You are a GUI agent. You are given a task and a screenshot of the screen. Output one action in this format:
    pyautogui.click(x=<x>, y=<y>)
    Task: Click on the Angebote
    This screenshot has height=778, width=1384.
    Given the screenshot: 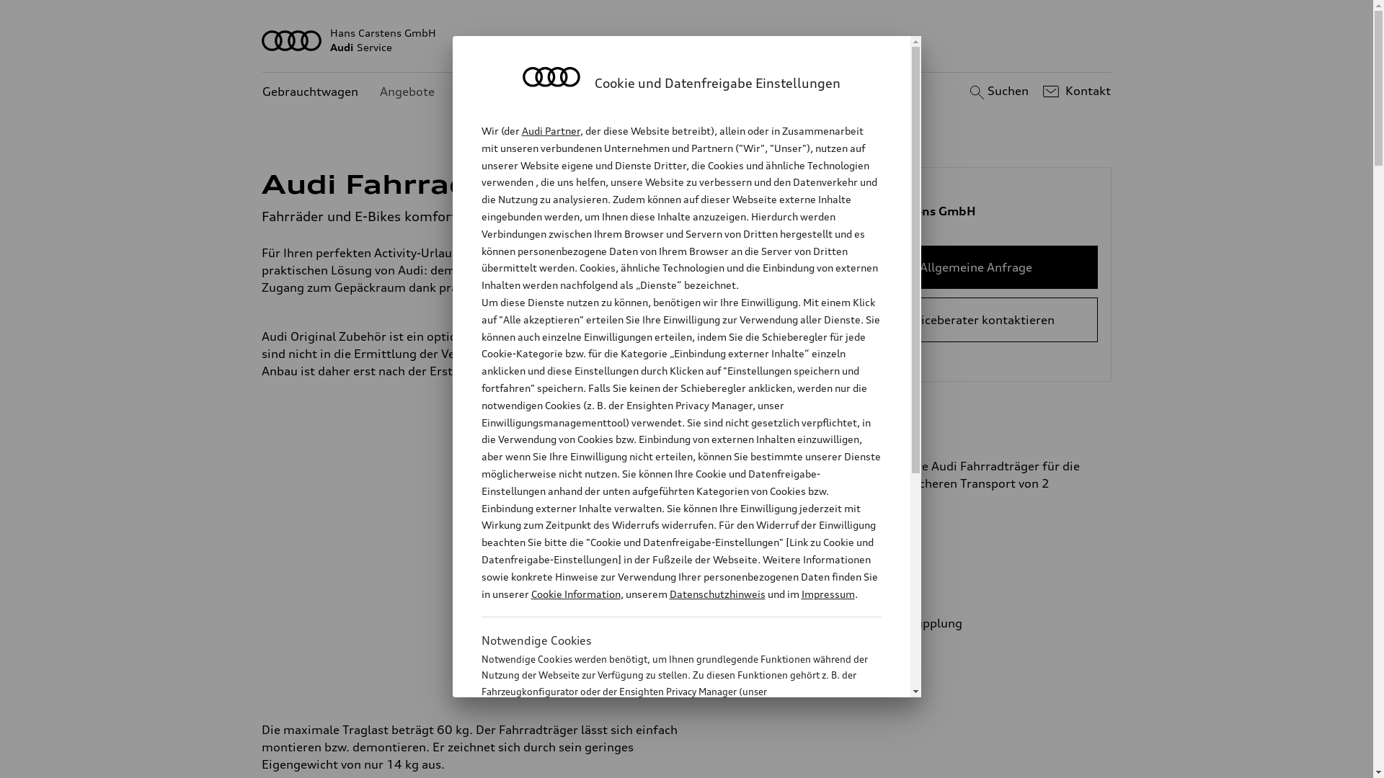 What is the action you would take?
    pyautogui.click(x=407, y=92)
    